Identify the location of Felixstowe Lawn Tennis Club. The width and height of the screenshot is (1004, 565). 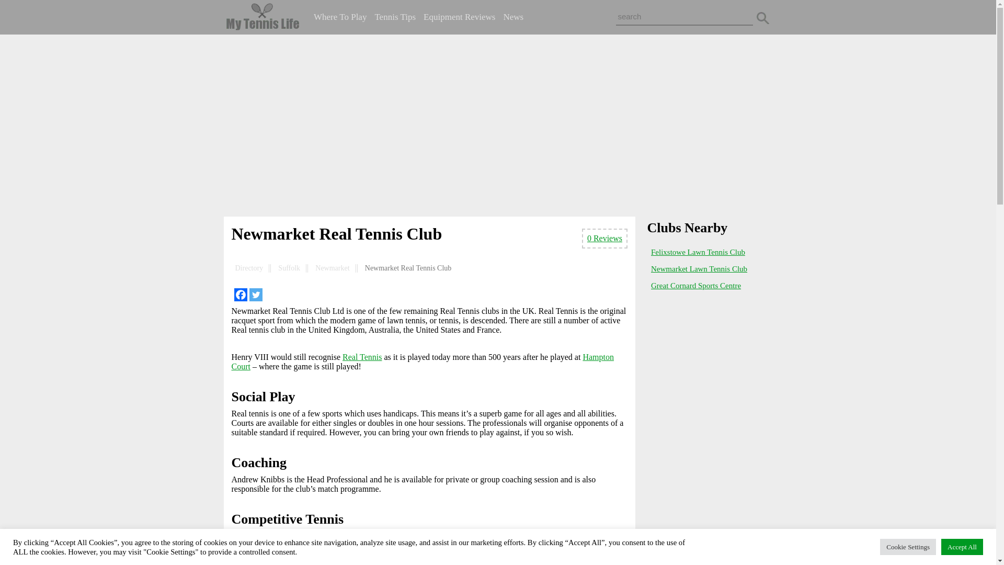
(698, 252).